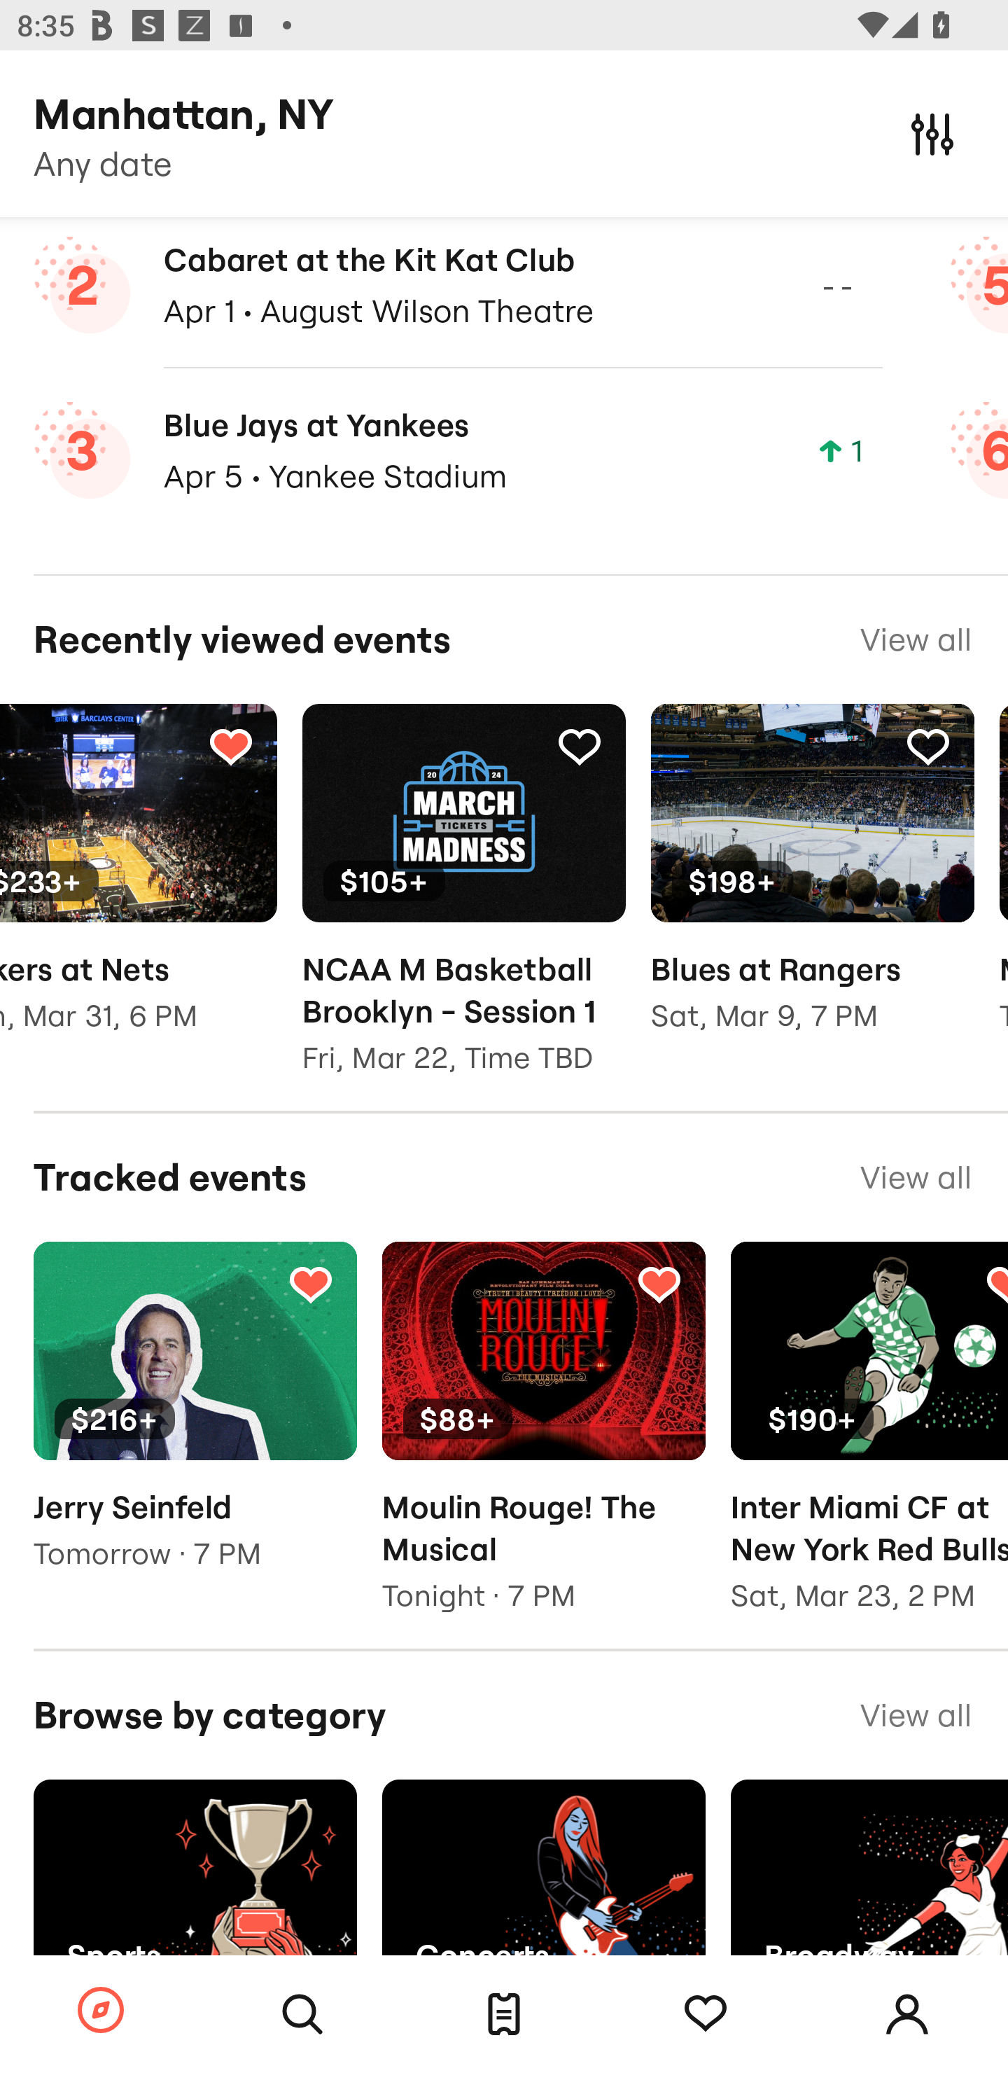  What do you see at coordinates (659, 1283) in the screenshot?
I see `Tracking` at bounding box center [659, 1283].